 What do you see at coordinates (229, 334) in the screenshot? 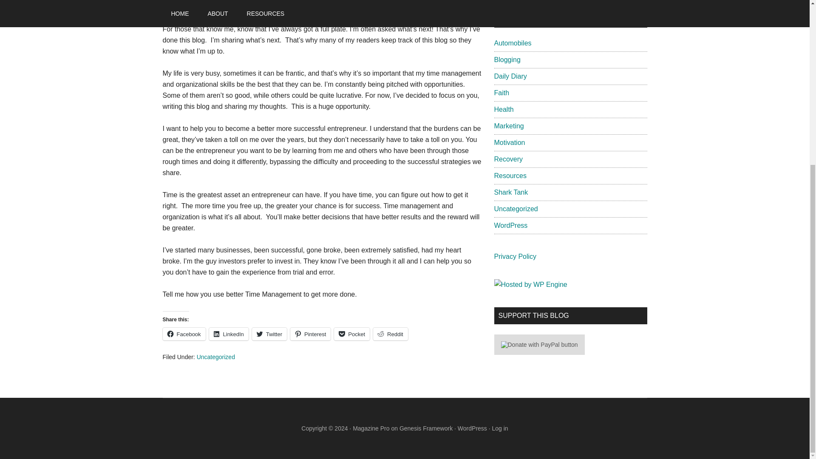
I see `LinkedIn` at bounding box center [229, 334].